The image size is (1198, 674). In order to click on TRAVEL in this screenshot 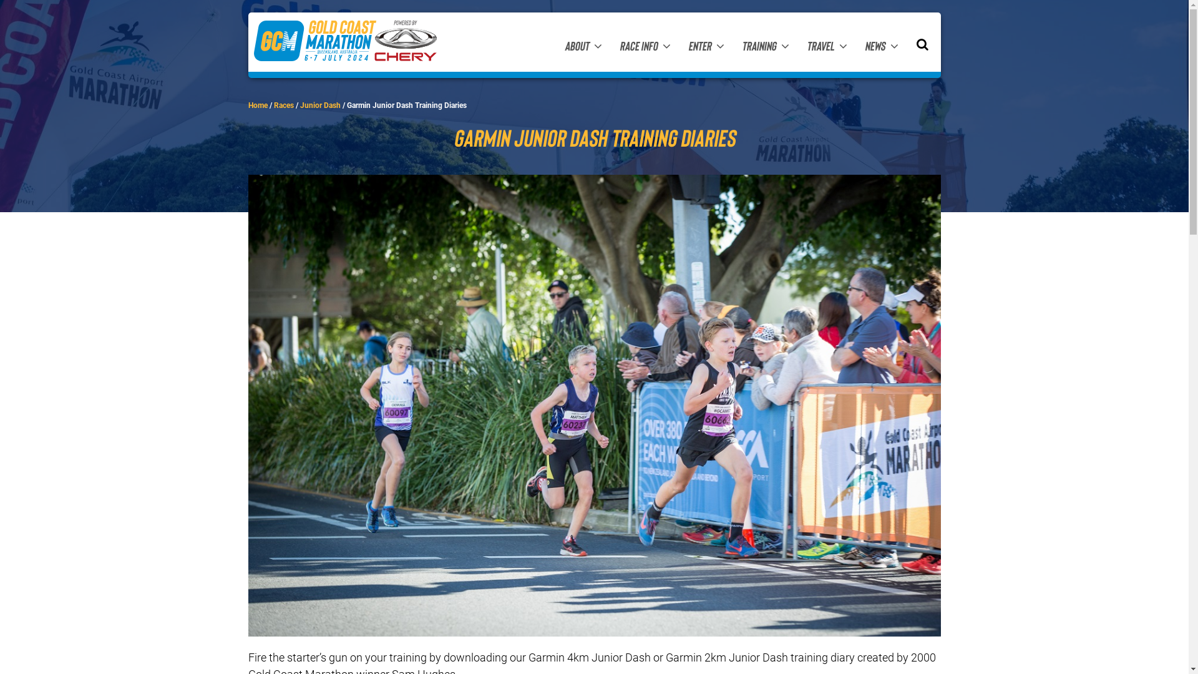, I will do `click(826, 46)`.